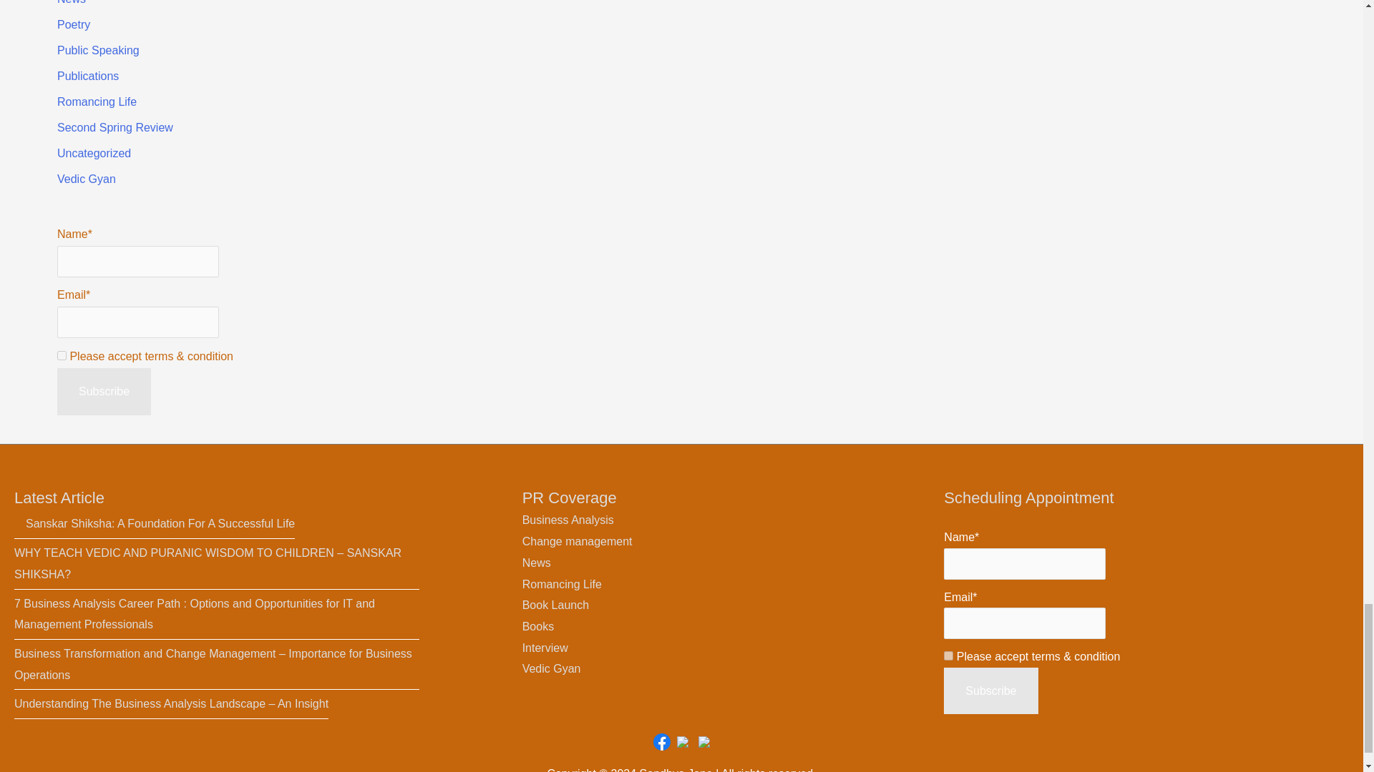  I want to click on true, so click(949, 656).